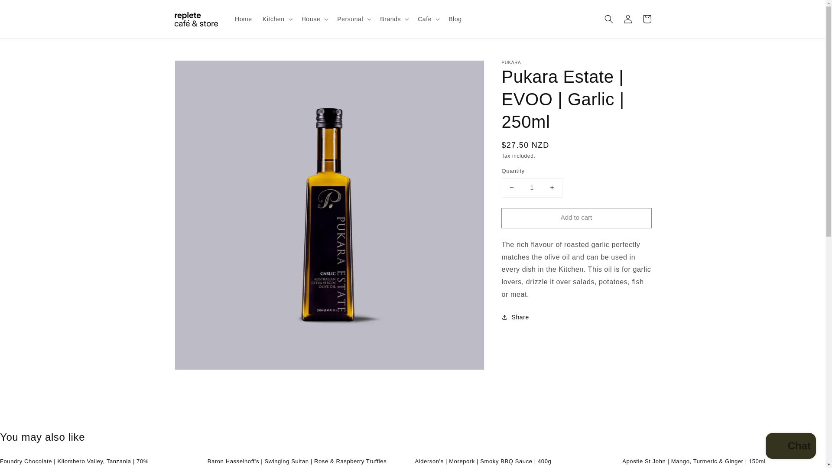 Image resolution: width=832 pixels, height=468 pixels. What do you see at coordinates (26, 10) in the screenshot?
I see `Skip to content` at bounding box center [26, 10].